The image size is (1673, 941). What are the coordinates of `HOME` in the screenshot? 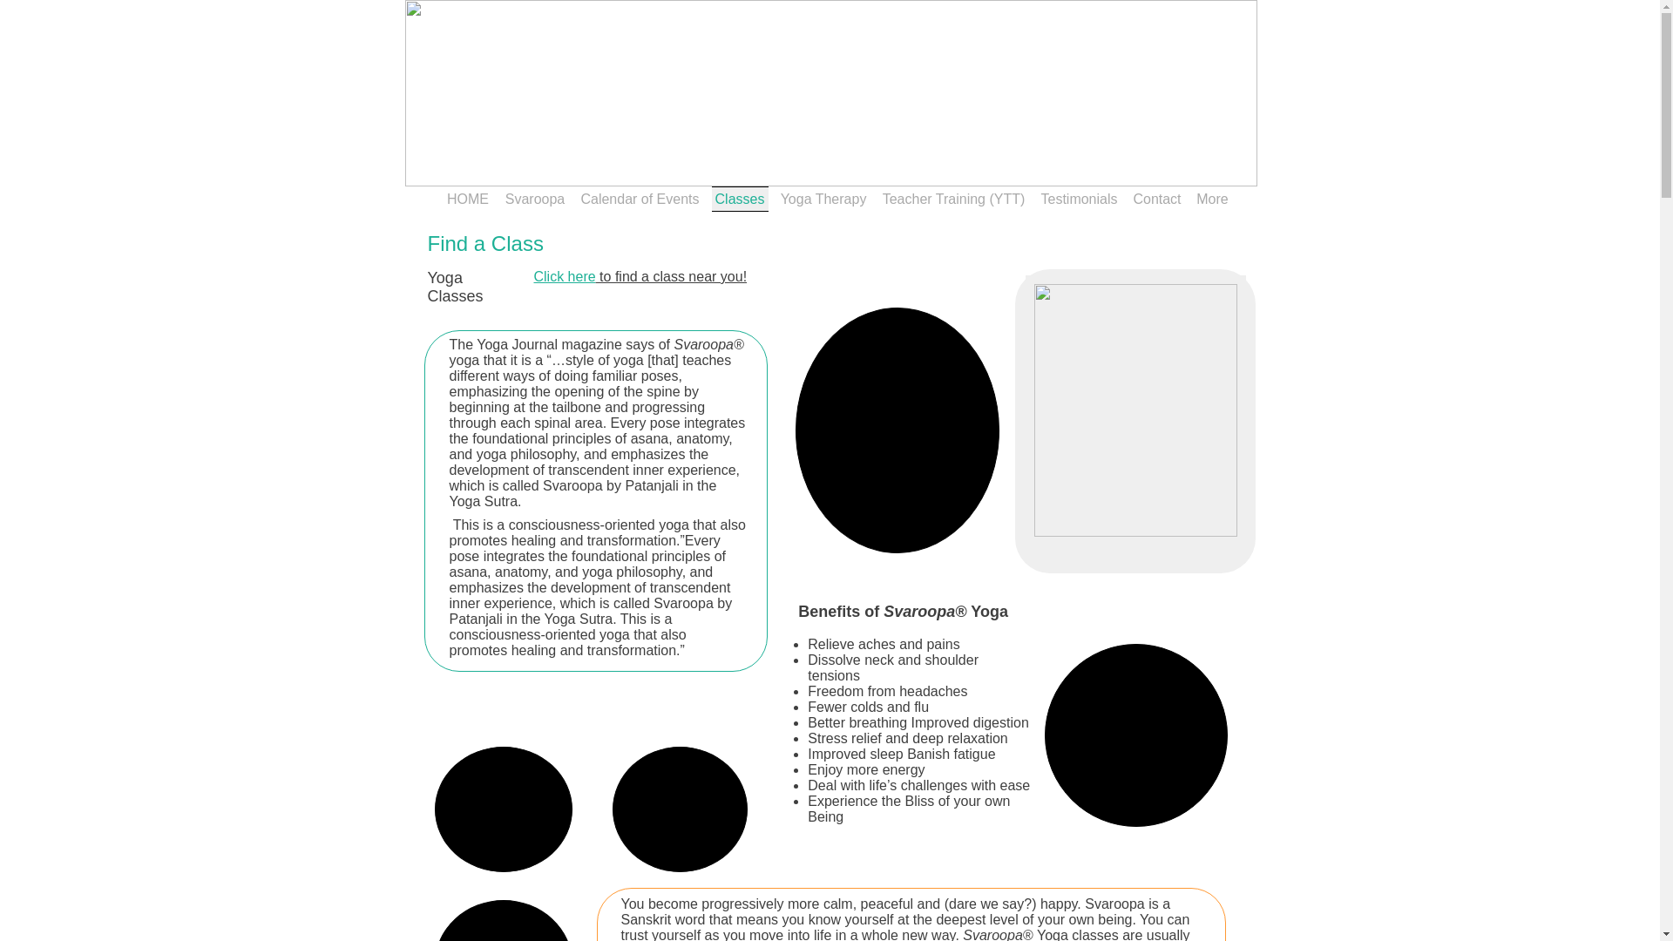 It's located at (470, 199).